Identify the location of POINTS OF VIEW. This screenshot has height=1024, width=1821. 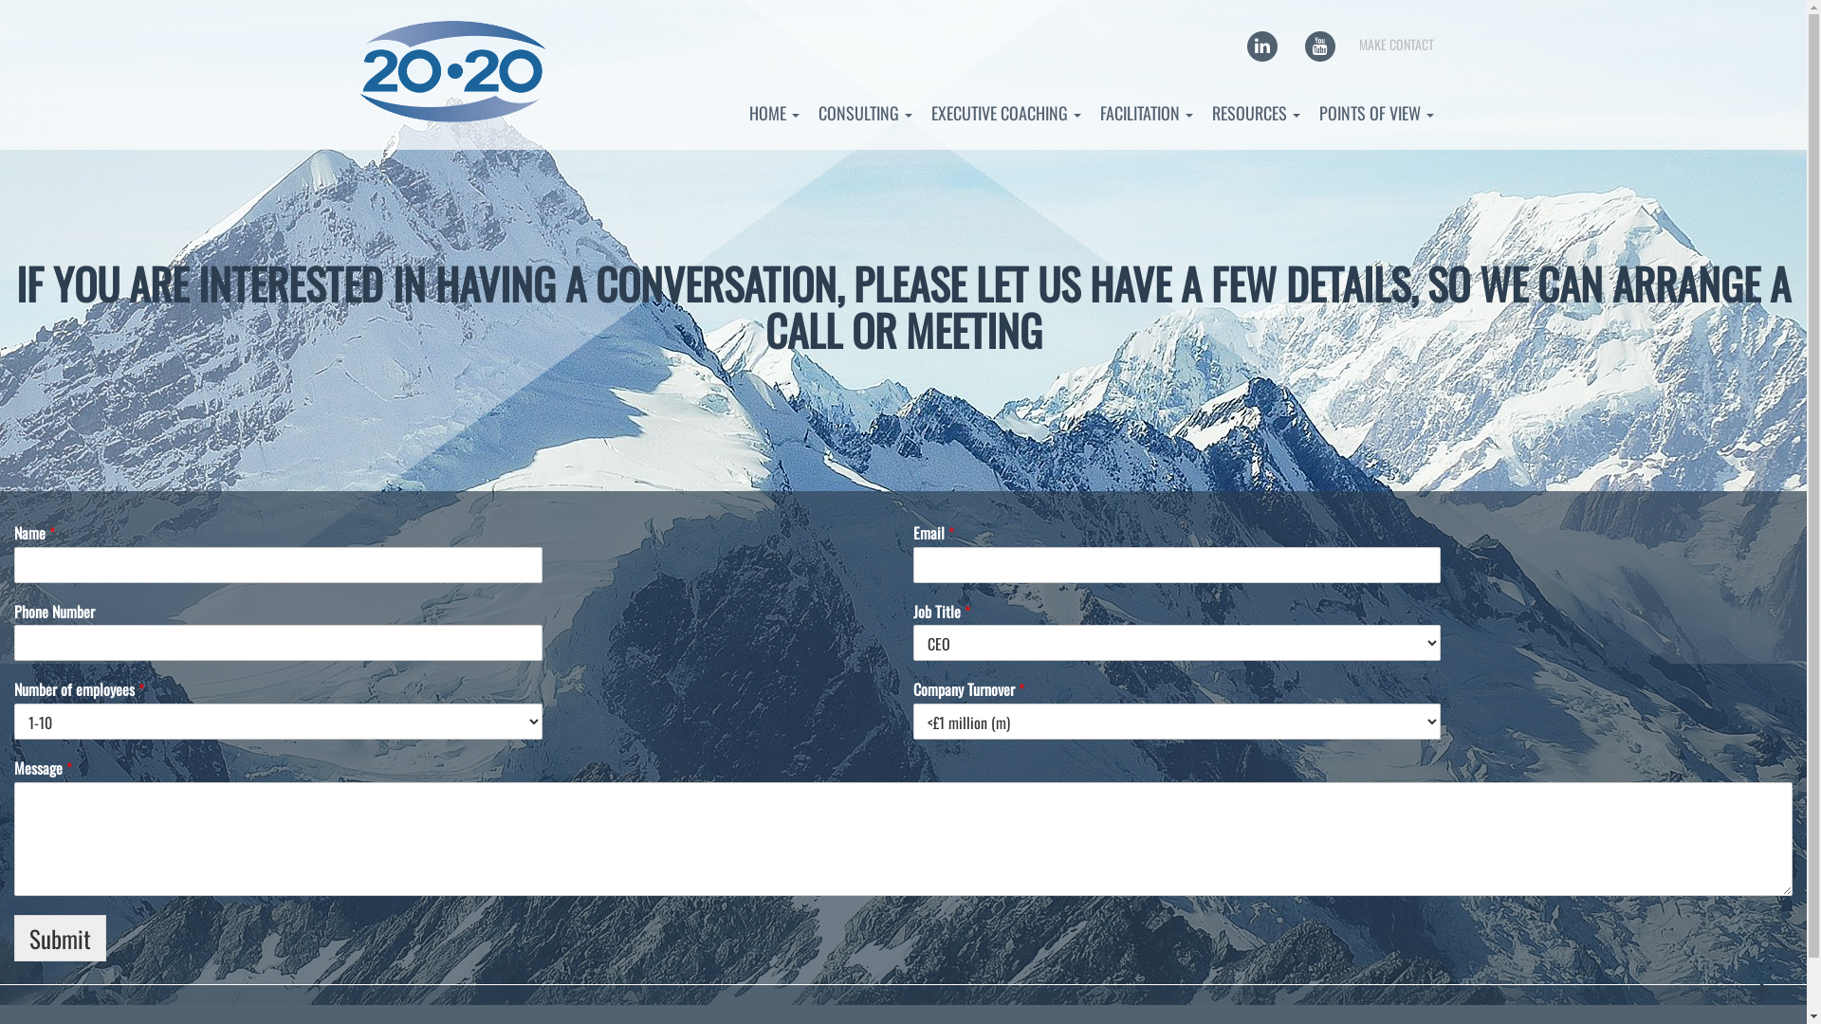
(1377, 113).